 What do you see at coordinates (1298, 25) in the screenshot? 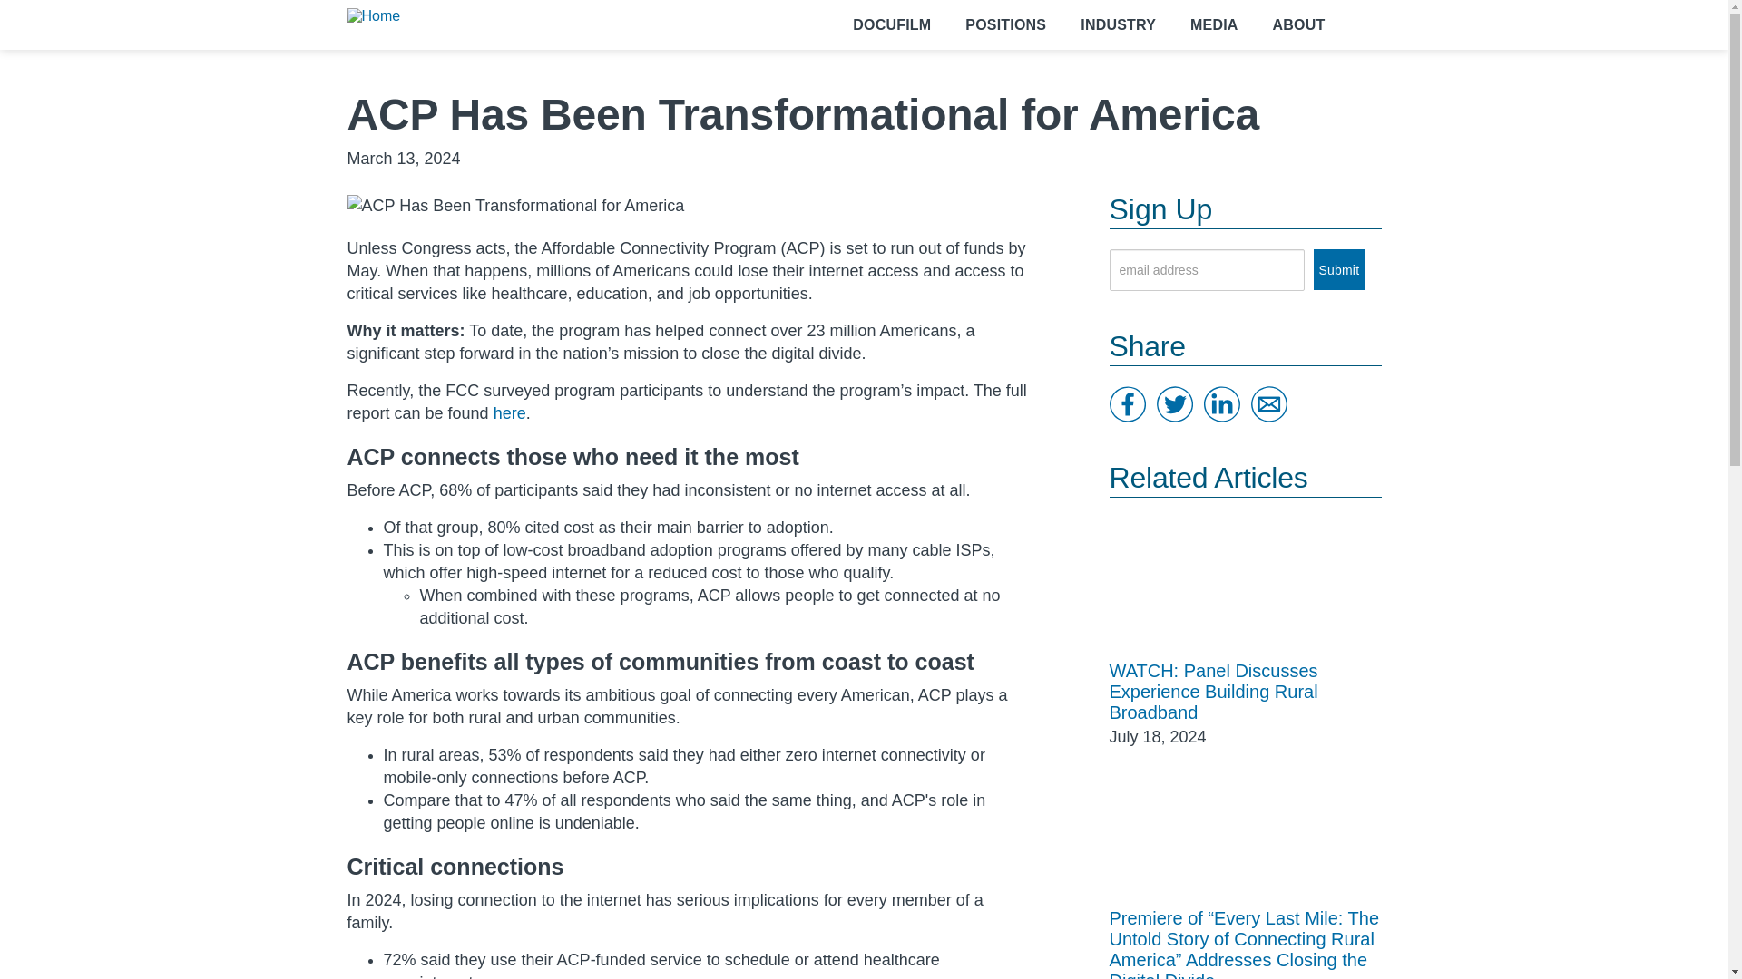
I see `ABOUT` at bounding box center [1298, 25].